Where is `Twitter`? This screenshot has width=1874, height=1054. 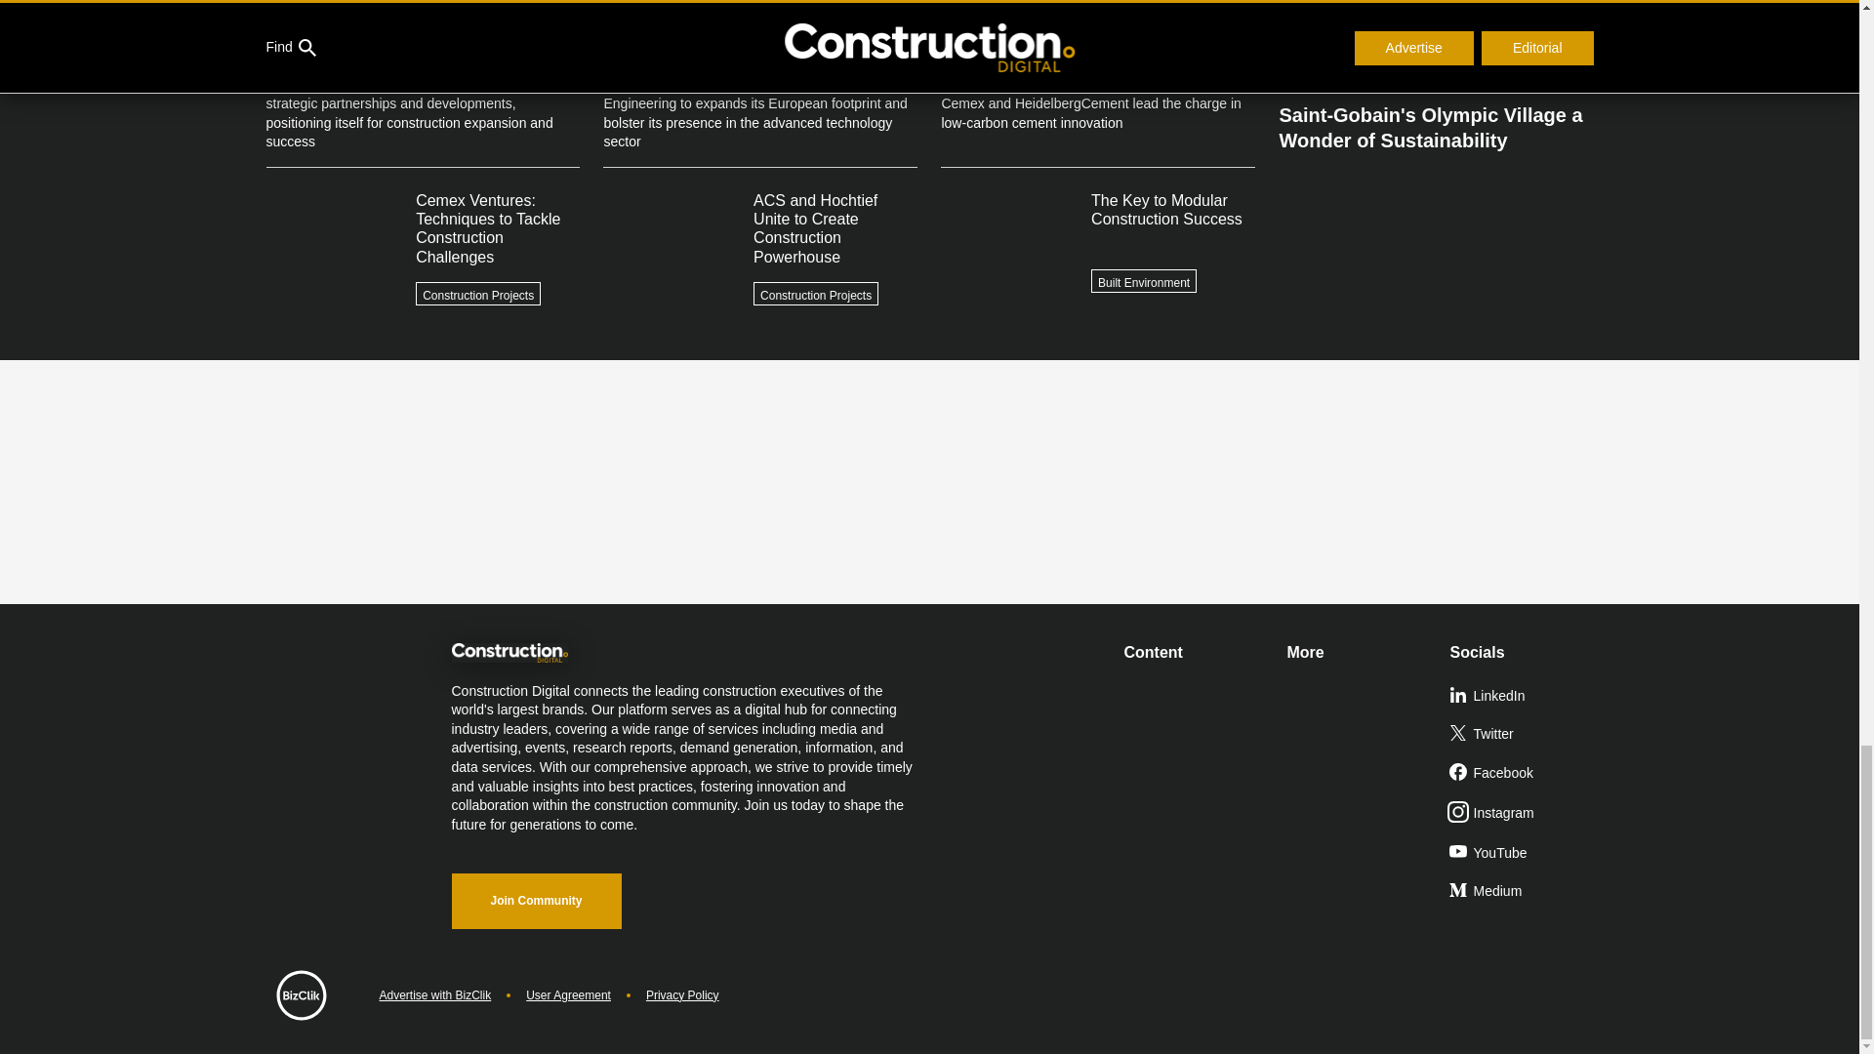 Twitter is located at coordinates (1523, 735).